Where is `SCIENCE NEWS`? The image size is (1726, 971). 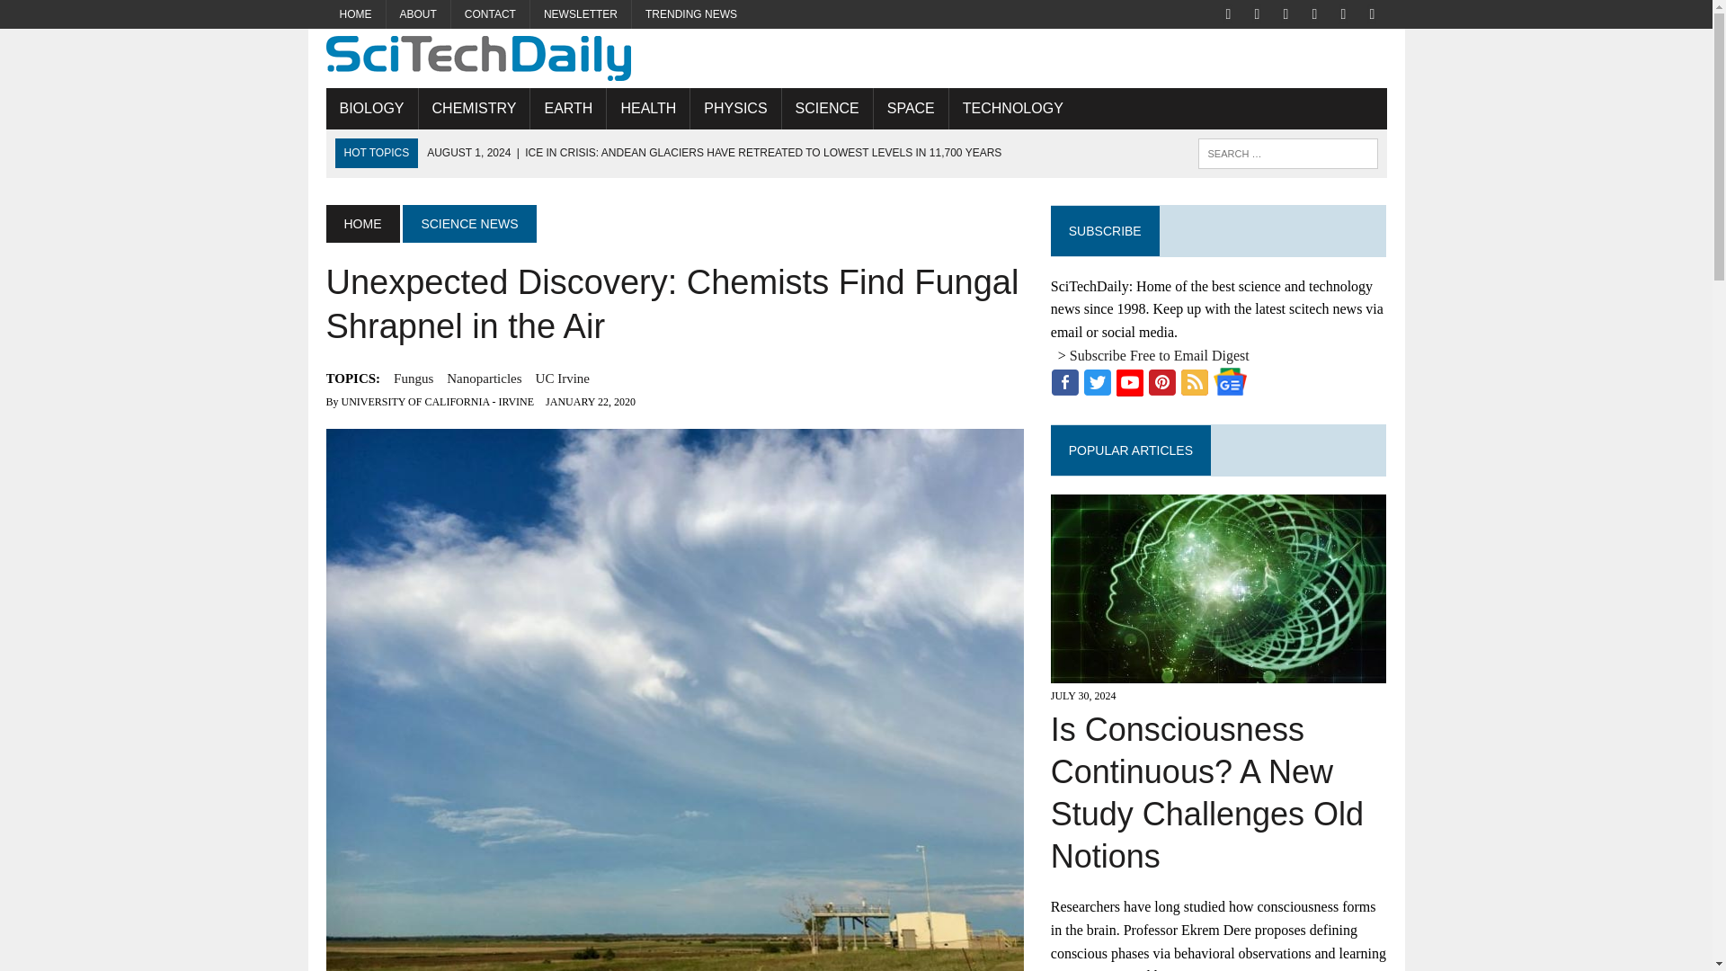
SCIENCE NEWS is located at coordinates (468, 223).